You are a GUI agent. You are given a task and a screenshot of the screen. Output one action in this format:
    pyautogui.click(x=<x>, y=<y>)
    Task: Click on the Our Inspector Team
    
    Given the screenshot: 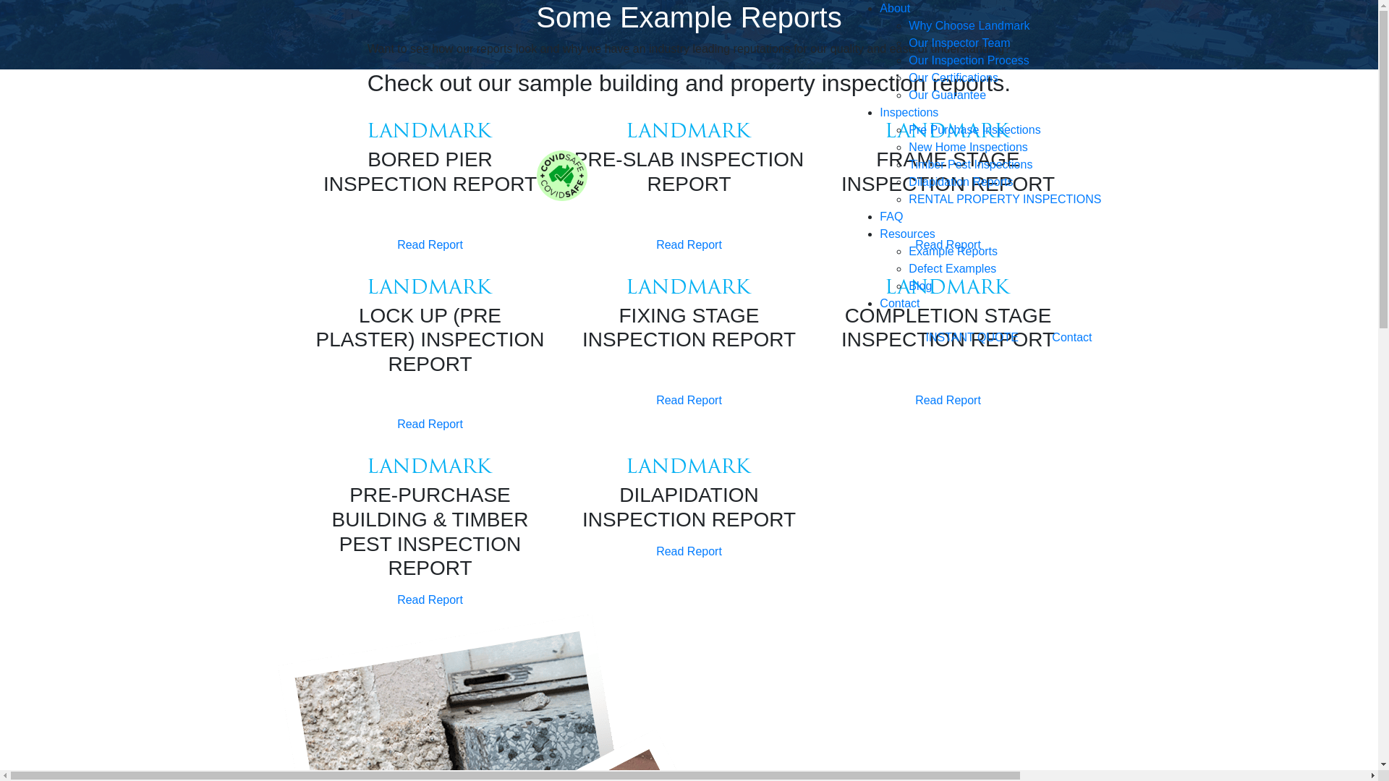 What is the action you would take?
    pyautogui.click(x=959, y=43)
    